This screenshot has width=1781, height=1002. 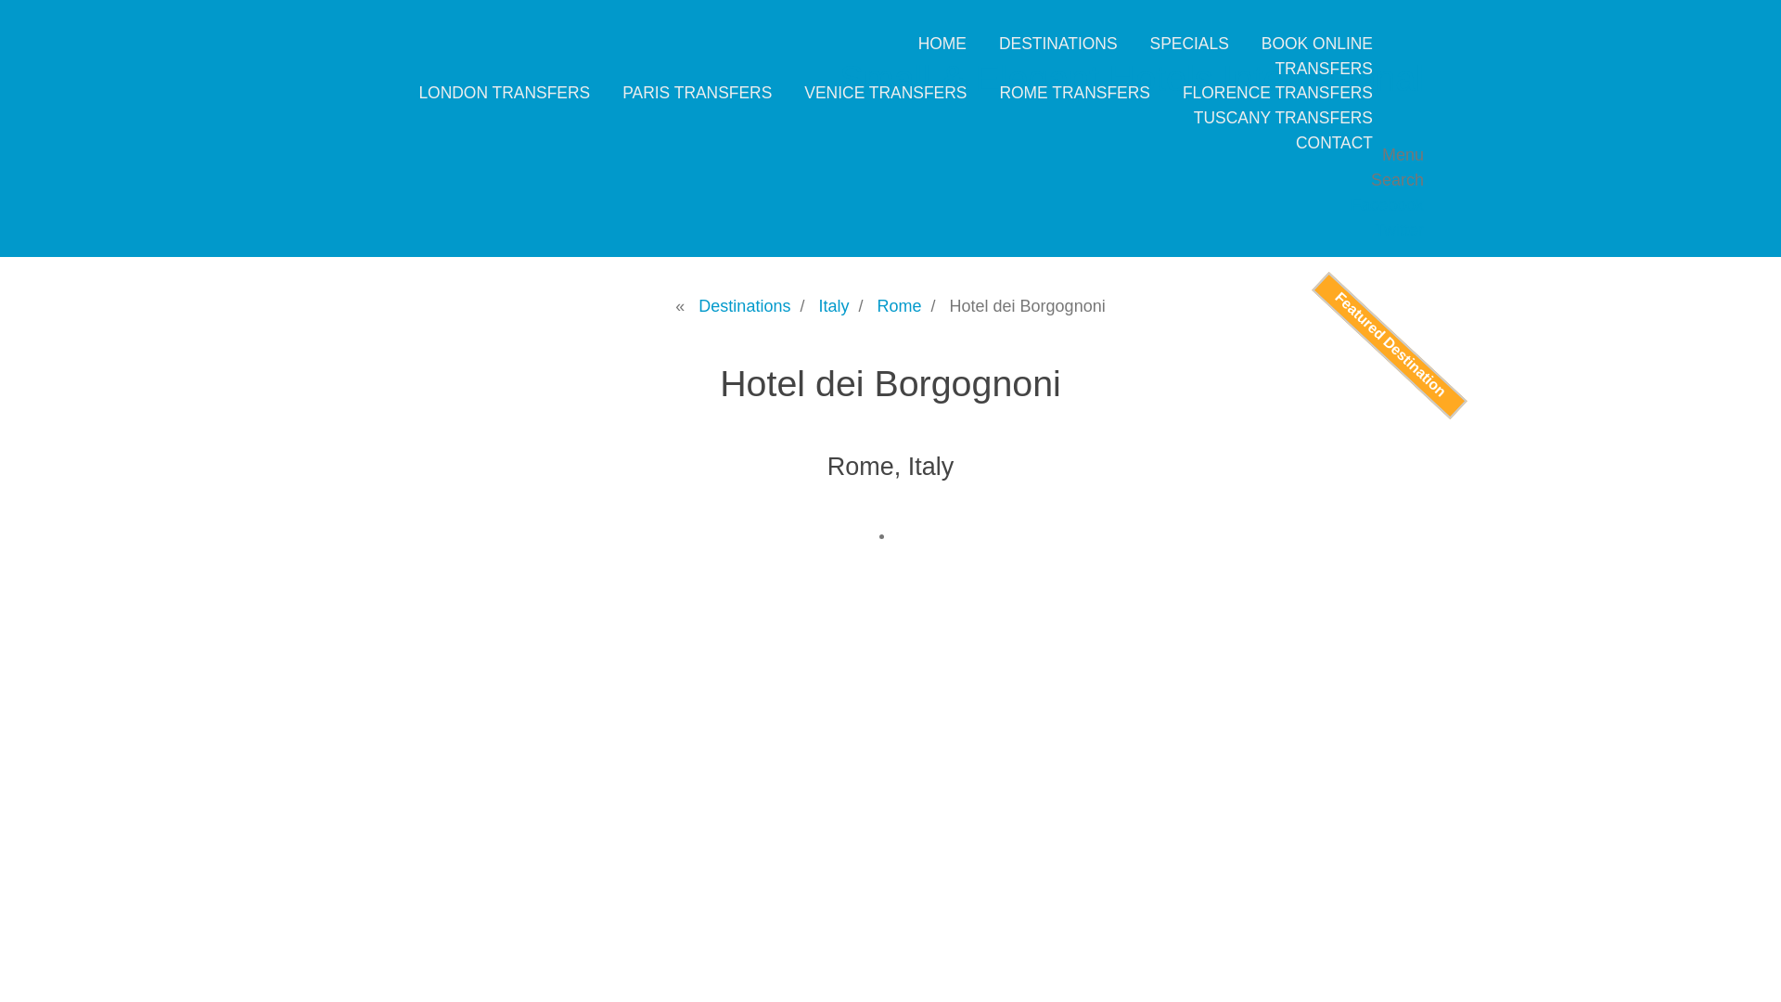 What do you see at coordinates (885, 93) in the screenshot?
I see `VENICE TRANSFERS` at bounding box center [885, 93].